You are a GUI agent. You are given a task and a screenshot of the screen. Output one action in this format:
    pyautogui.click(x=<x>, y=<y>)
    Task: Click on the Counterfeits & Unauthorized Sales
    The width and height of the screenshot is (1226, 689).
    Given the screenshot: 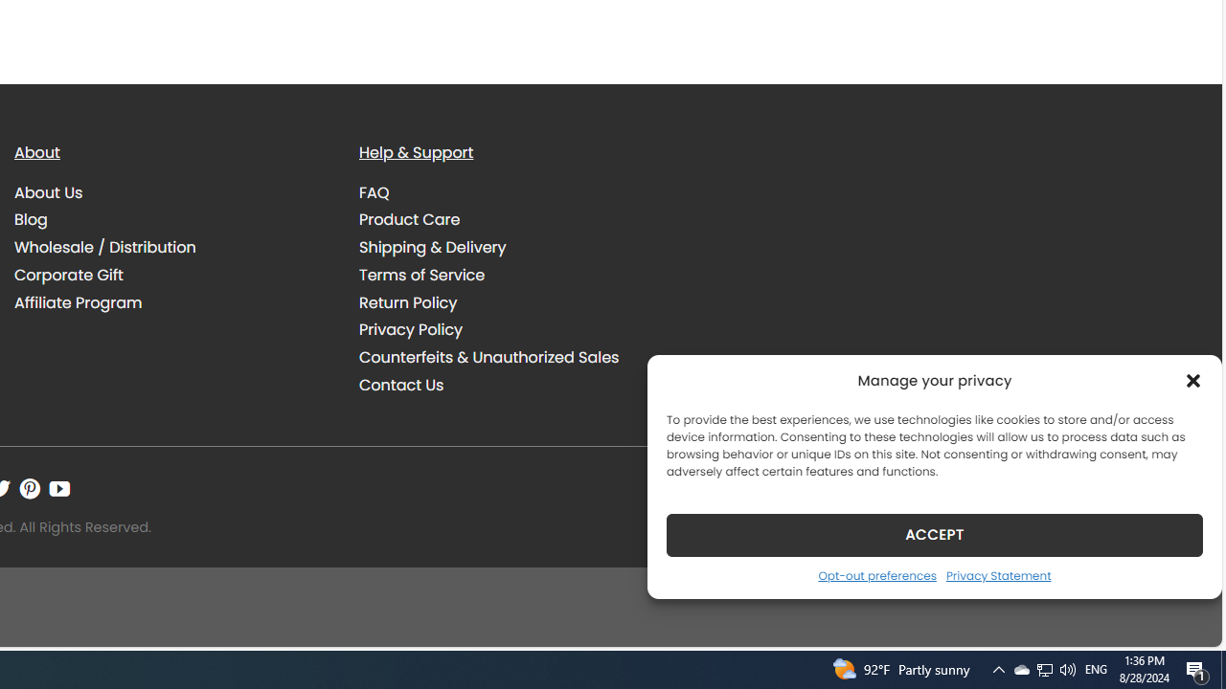 What is the action you would take?
    pyautogui.click(x=488, y=358)
    